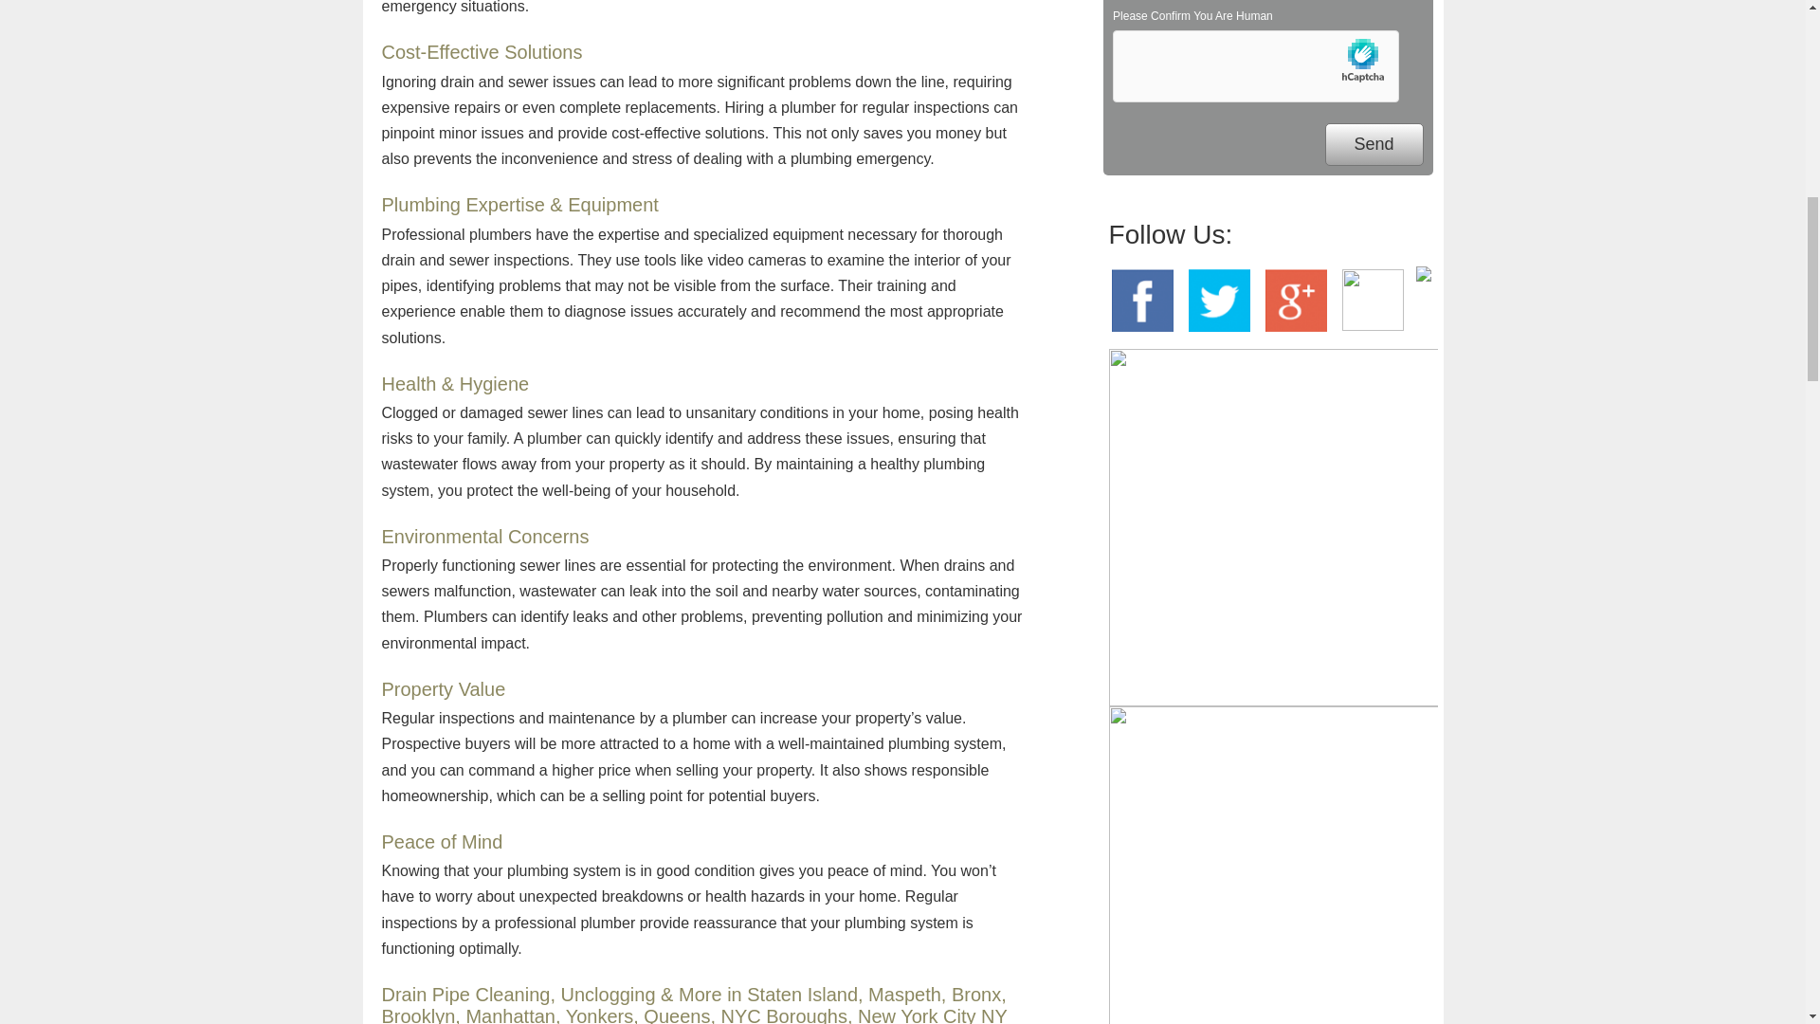 This screenshot has width=1820, height=1024. What do you see at coordinates (1374, 144) in the screenshot?
I see `Send` at bounding box center [1374, 144].